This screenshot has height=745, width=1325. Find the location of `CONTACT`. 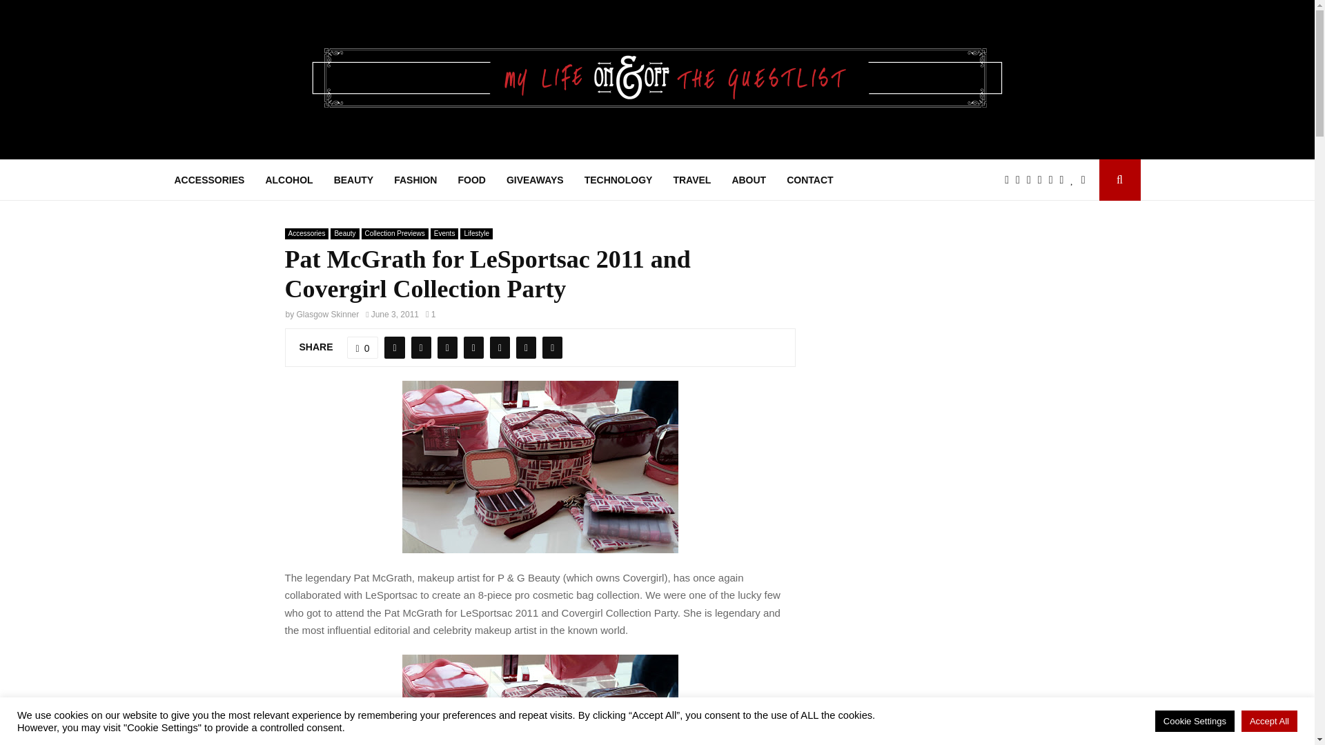

CONTACT is located at coordinates (810, 179).